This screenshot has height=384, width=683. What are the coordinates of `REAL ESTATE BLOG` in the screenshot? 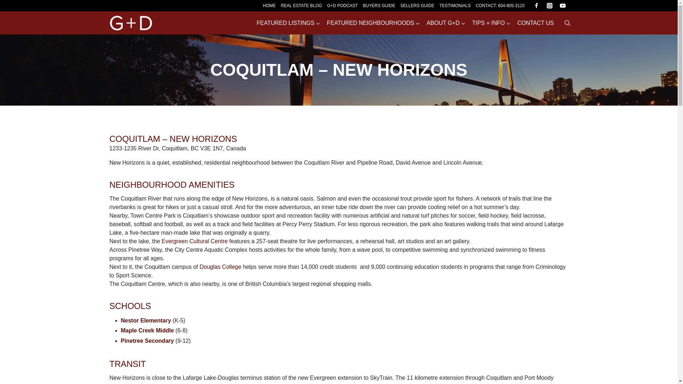 It's located at (301, 6).